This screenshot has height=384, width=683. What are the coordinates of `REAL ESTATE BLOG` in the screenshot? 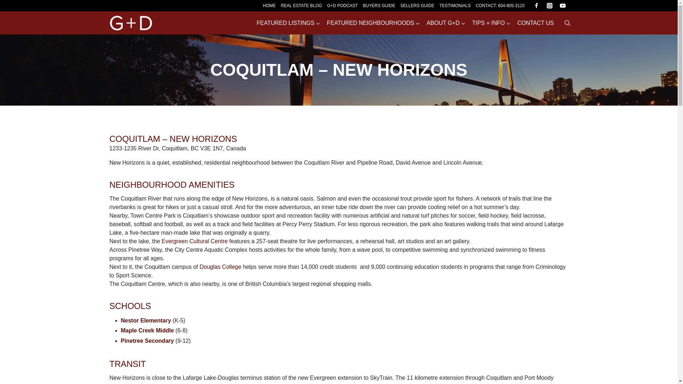 It's located at (301, 6).